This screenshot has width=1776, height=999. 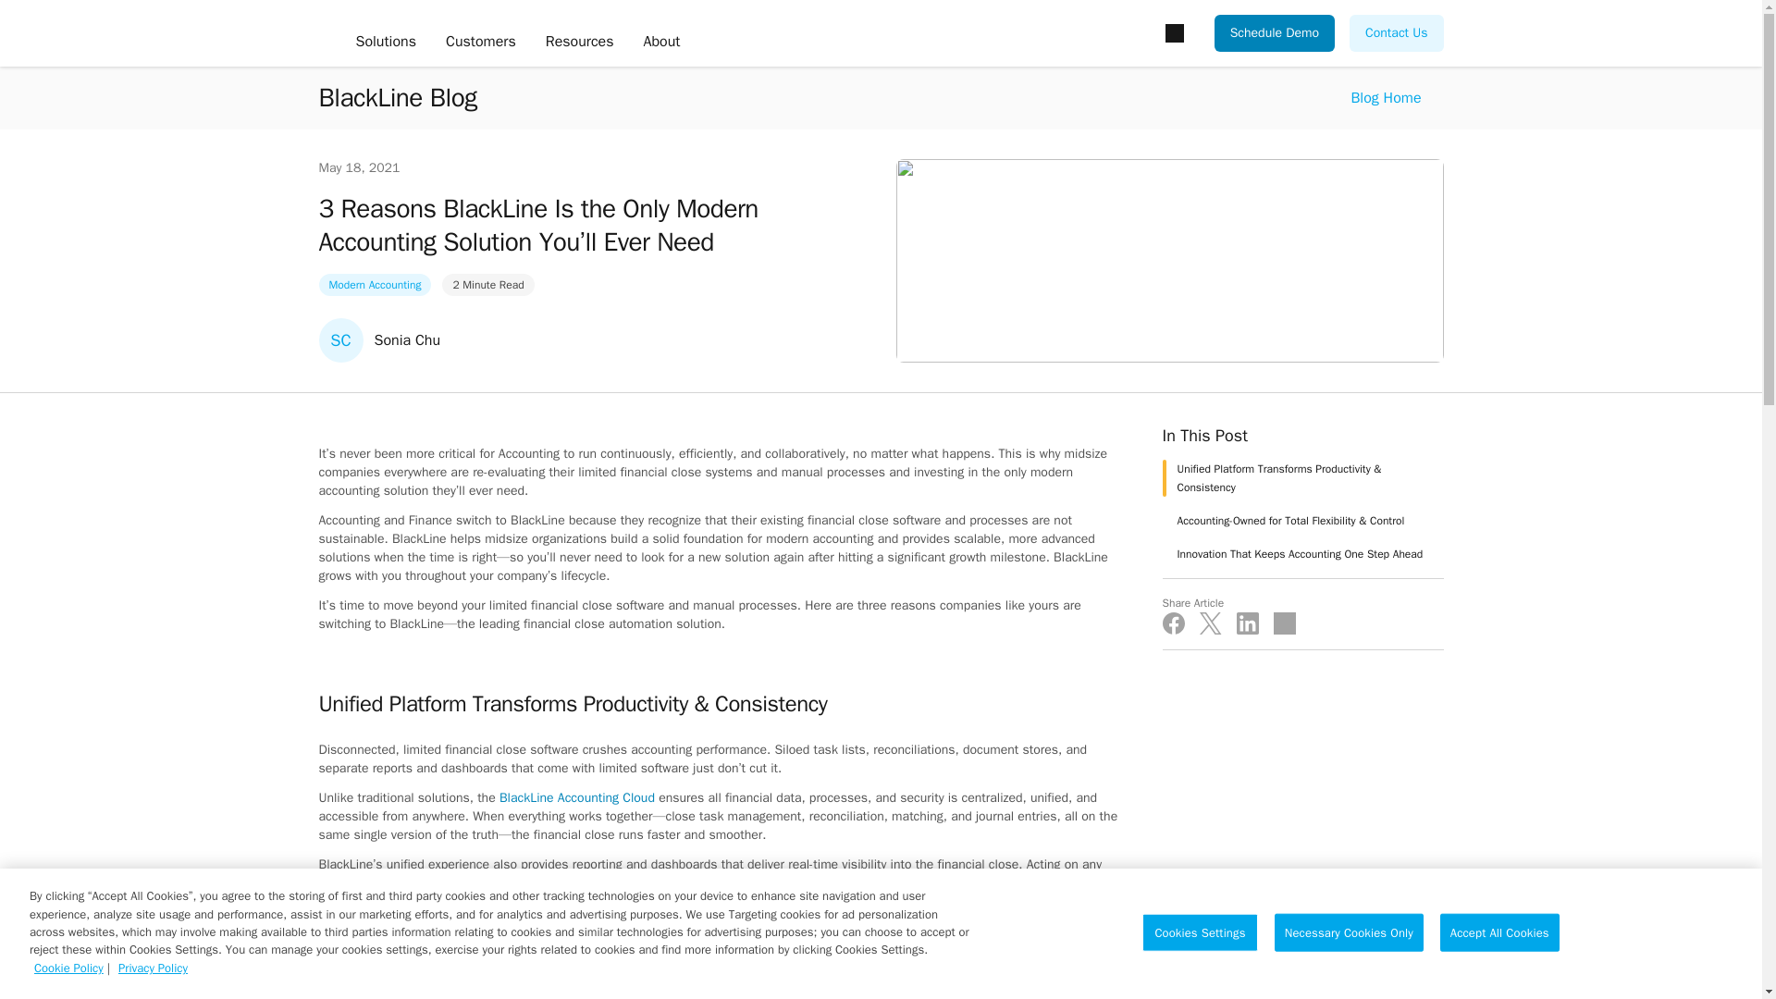 What do you see at coordinates (385, 43) in the screenshot?
I see `Solutions` at bounding box center [385, 43].